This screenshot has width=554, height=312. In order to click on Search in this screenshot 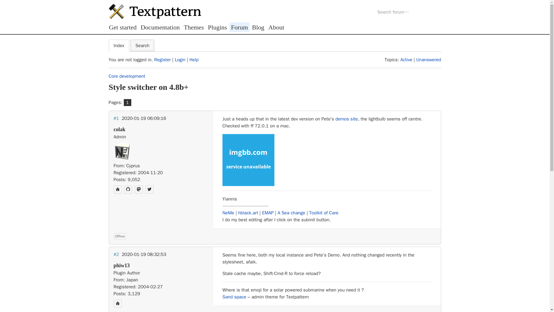, I will do `click(142, 46)`.